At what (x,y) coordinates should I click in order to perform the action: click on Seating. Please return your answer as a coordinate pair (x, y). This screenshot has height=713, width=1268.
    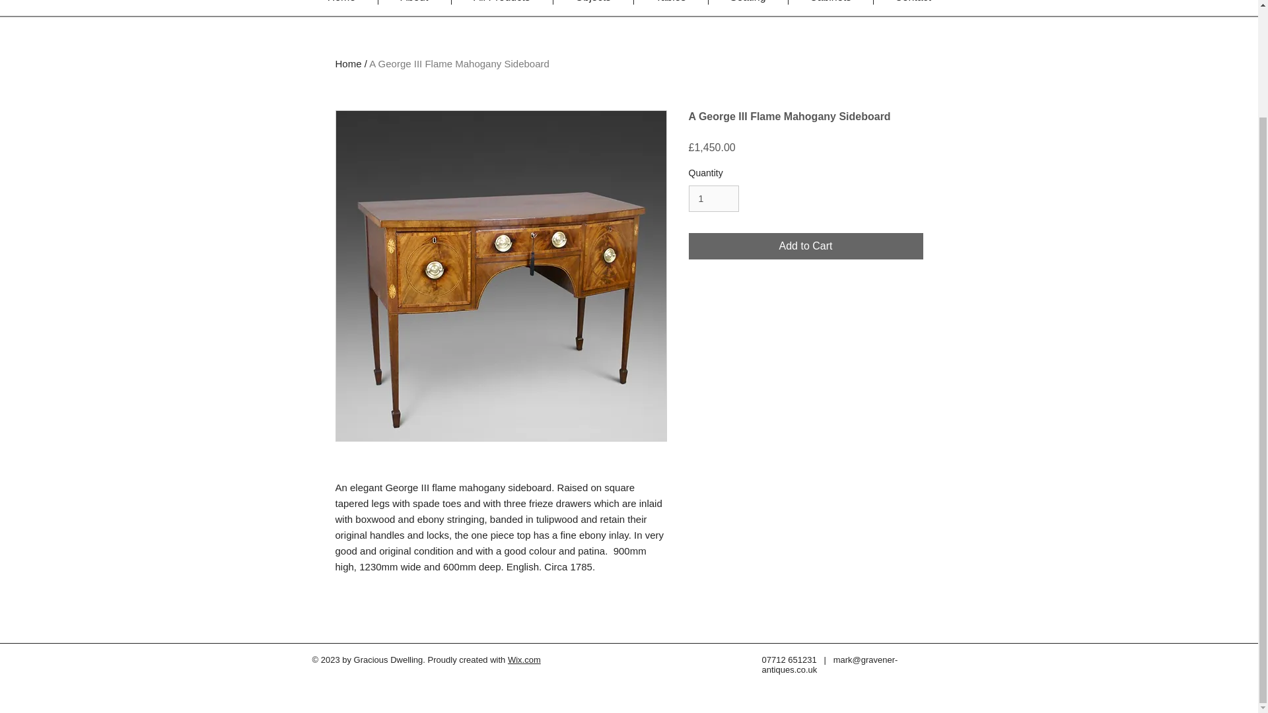
    Looking at the image, I should click on (748, 2).